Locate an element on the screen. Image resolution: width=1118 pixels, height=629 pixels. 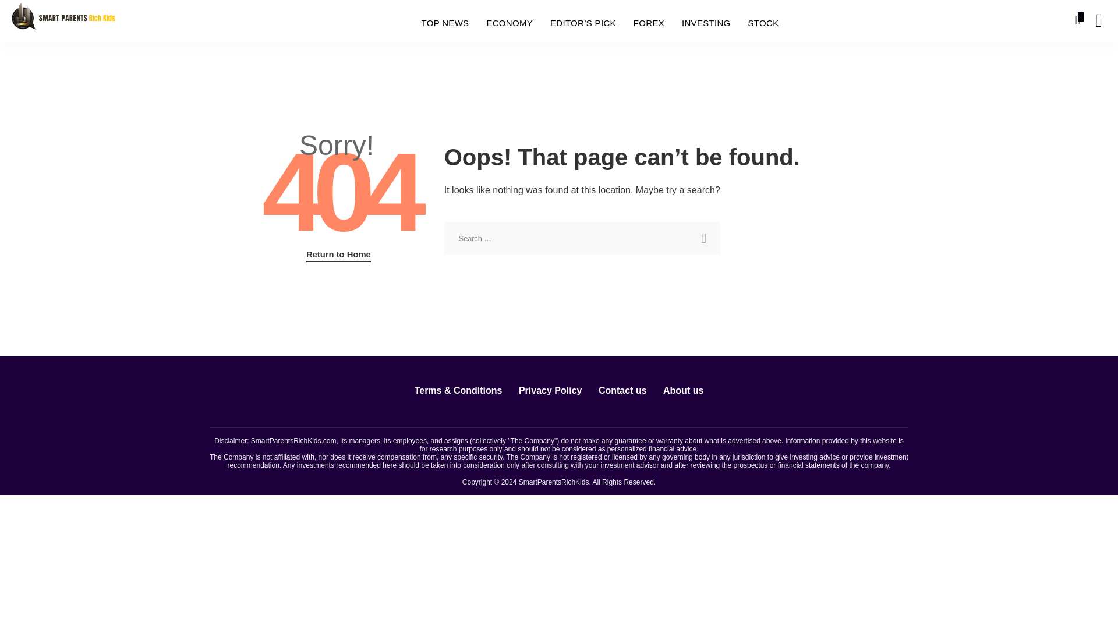
Privacy Policy is located at coordinates (550, 390).